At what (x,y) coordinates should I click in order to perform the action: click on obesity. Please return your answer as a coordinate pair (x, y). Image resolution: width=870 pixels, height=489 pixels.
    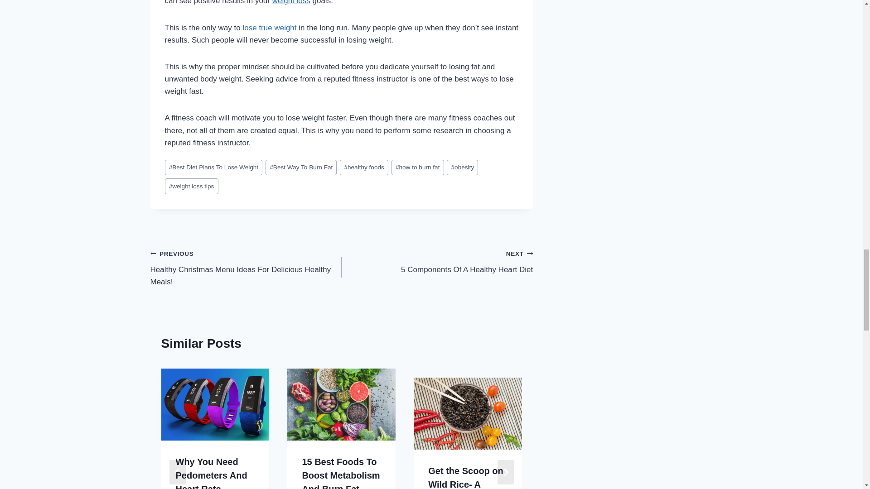
    Looking at the image, I should click on (462, 168).